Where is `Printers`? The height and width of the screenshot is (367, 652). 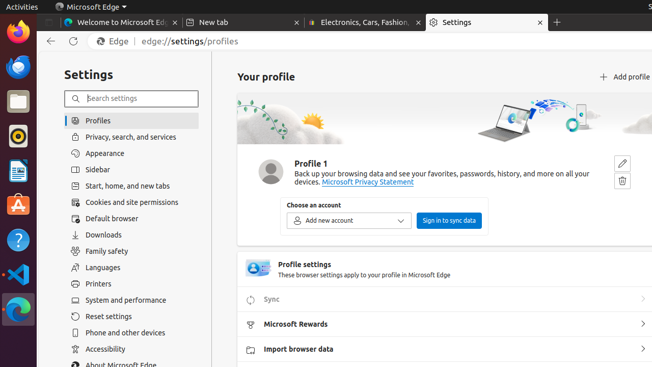 Printers is located at coordinates (131, 284).